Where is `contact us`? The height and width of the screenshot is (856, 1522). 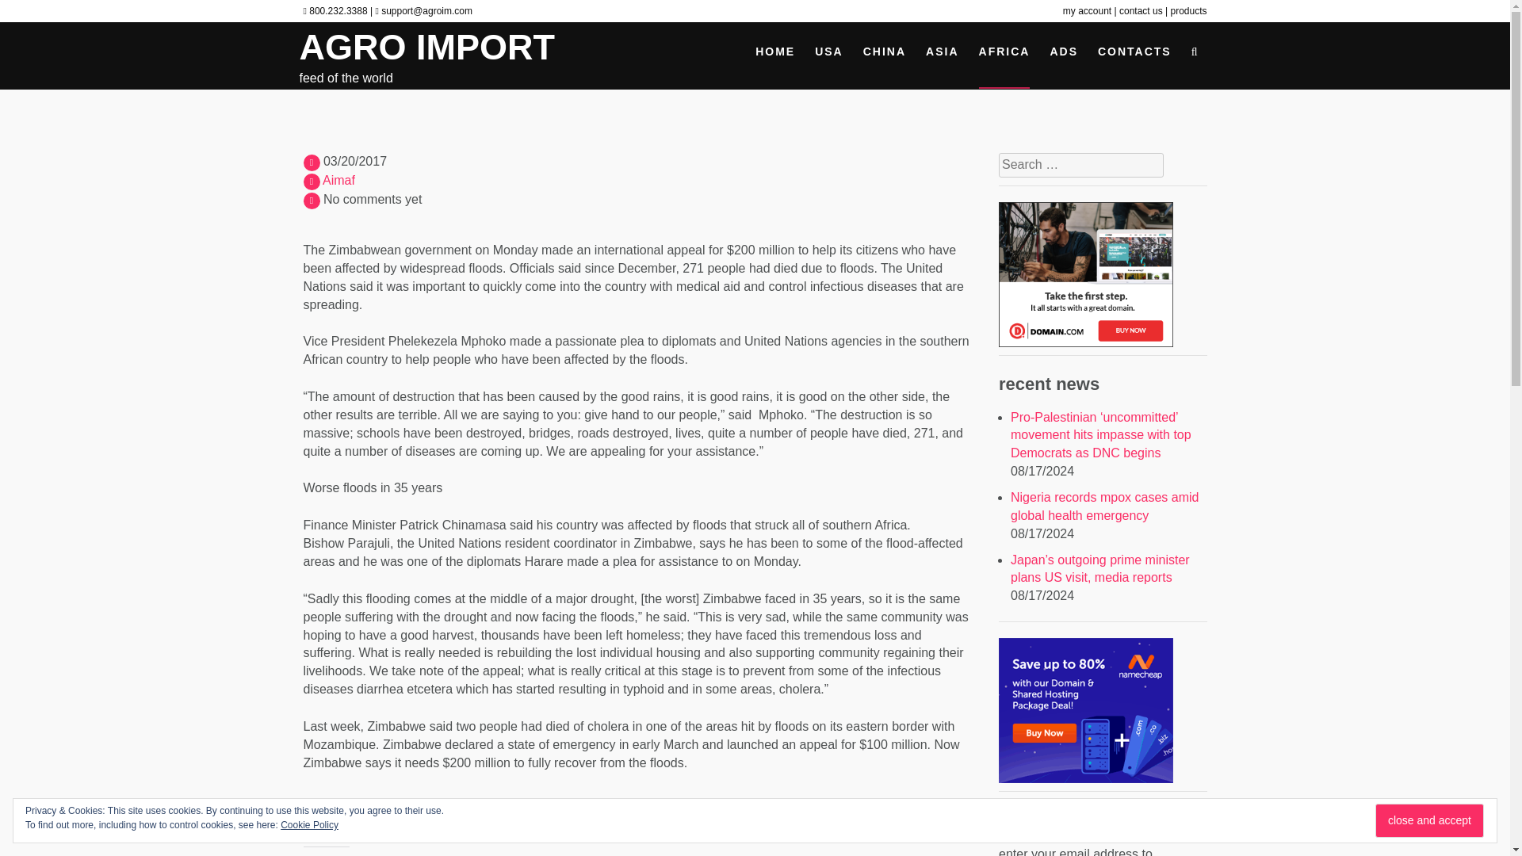 contact us is located at coordinates (1141, 10).